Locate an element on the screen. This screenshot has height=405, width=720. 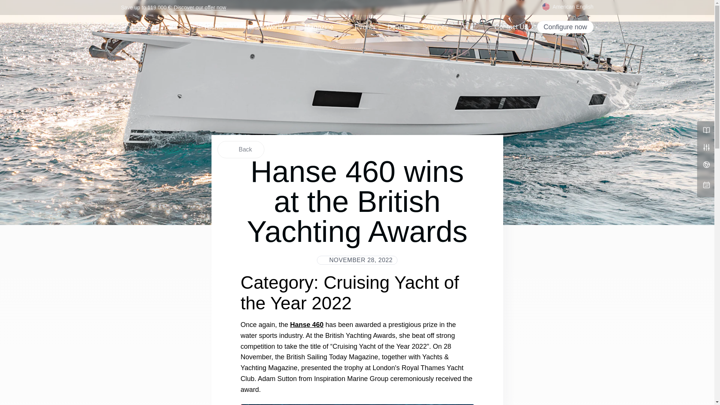
Contact Us is located at coordinates (511, 27).